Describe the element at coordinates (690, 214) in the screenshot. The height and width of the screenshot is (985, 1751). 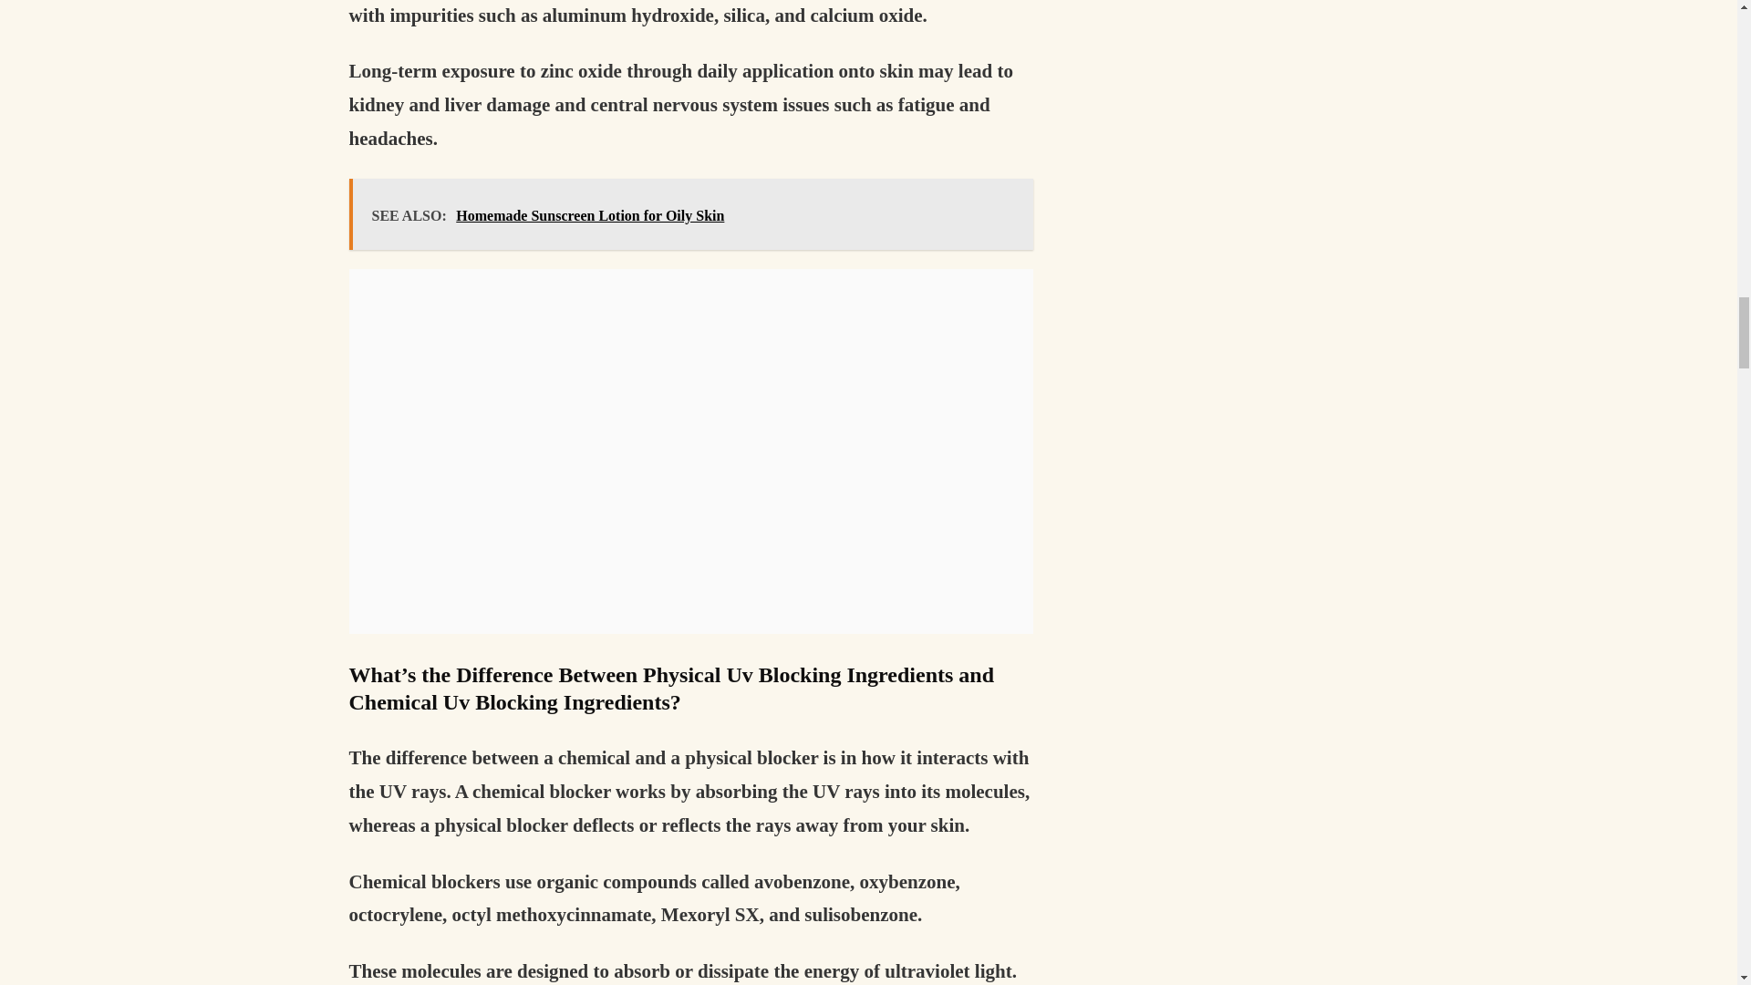
I see `SEE ALSO:  Homemade Sunscreen Lotion for Oily Skin` at that location.